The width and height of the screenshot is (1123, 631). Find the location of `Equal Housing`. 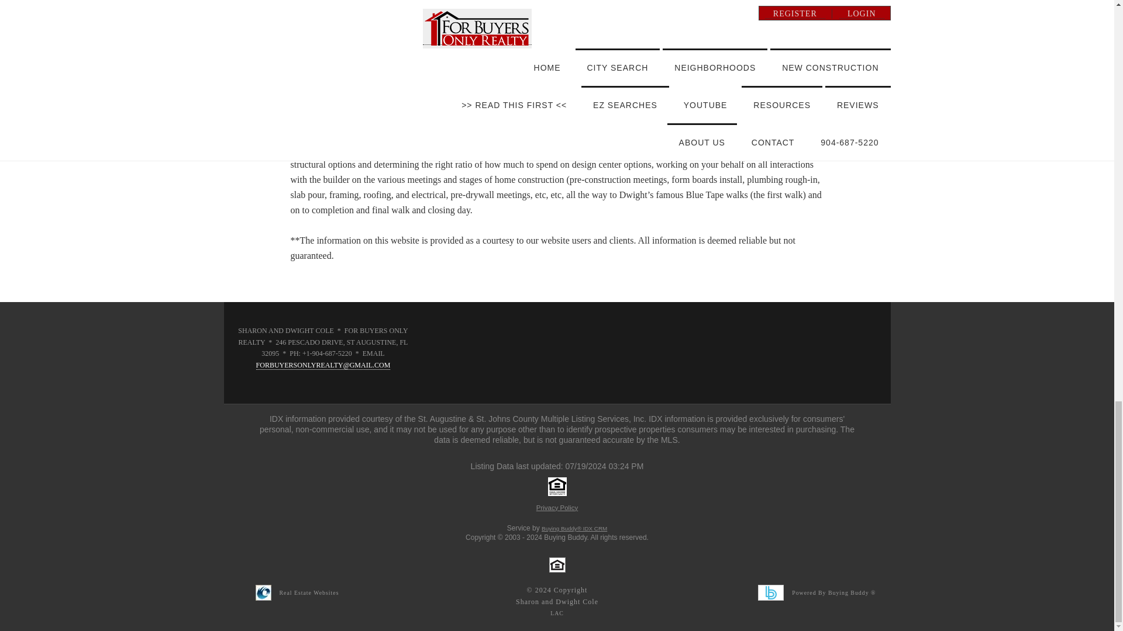

Equal Housing is located at coordinates (557, 564).